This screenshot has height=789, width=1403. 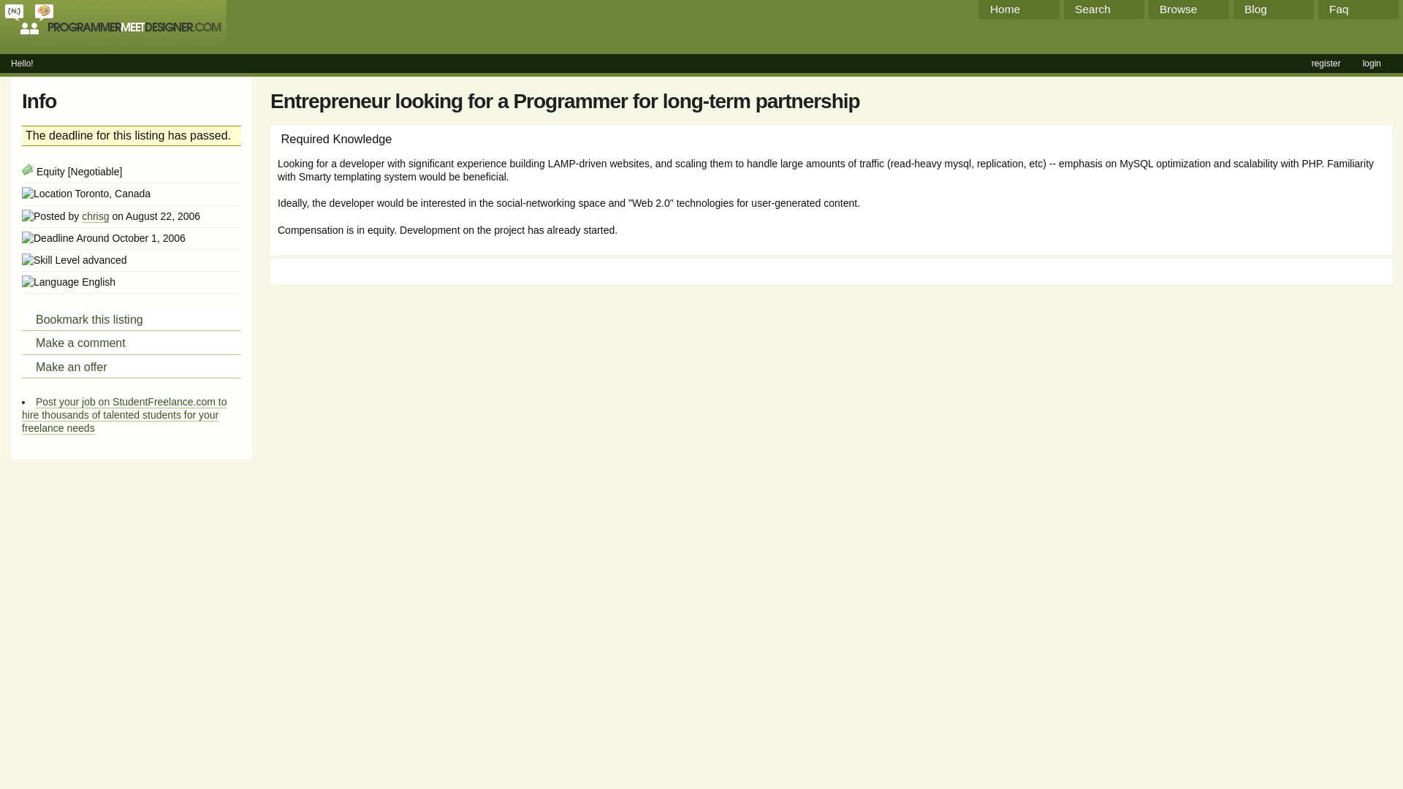 I want to click on Browse, so click(x=1188, y=9).